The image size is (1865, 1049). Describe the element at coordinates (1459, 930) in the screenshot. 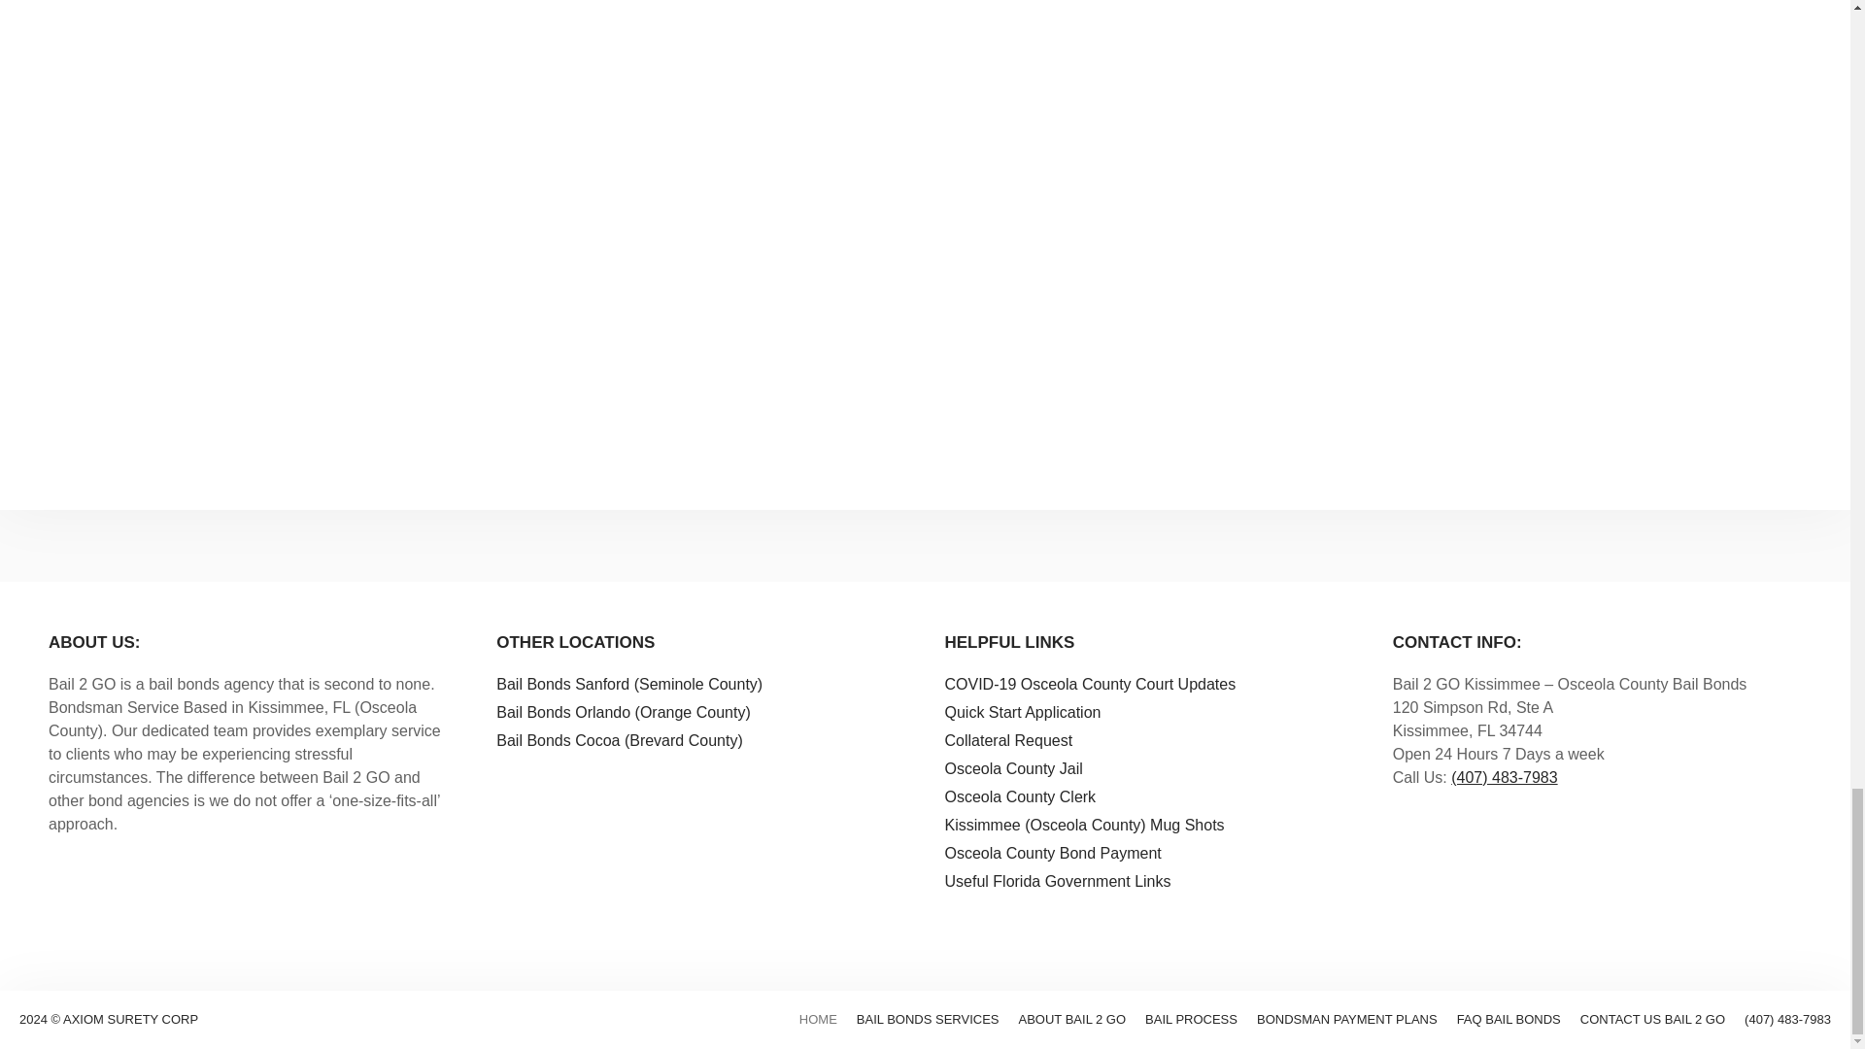

I see `find in facebook` at that location.